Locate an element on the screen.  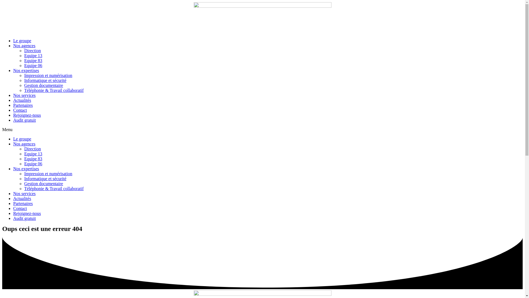
Nos services is located at coordinates (24, 95).